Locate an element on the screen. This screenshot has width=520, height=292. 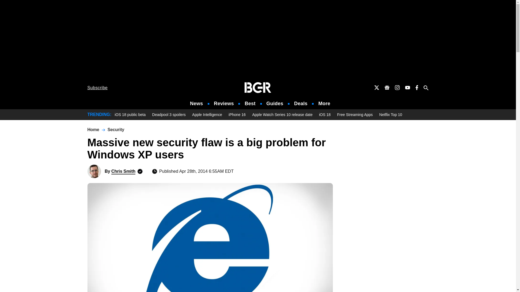
Guides is located at coordinates (275, 104).